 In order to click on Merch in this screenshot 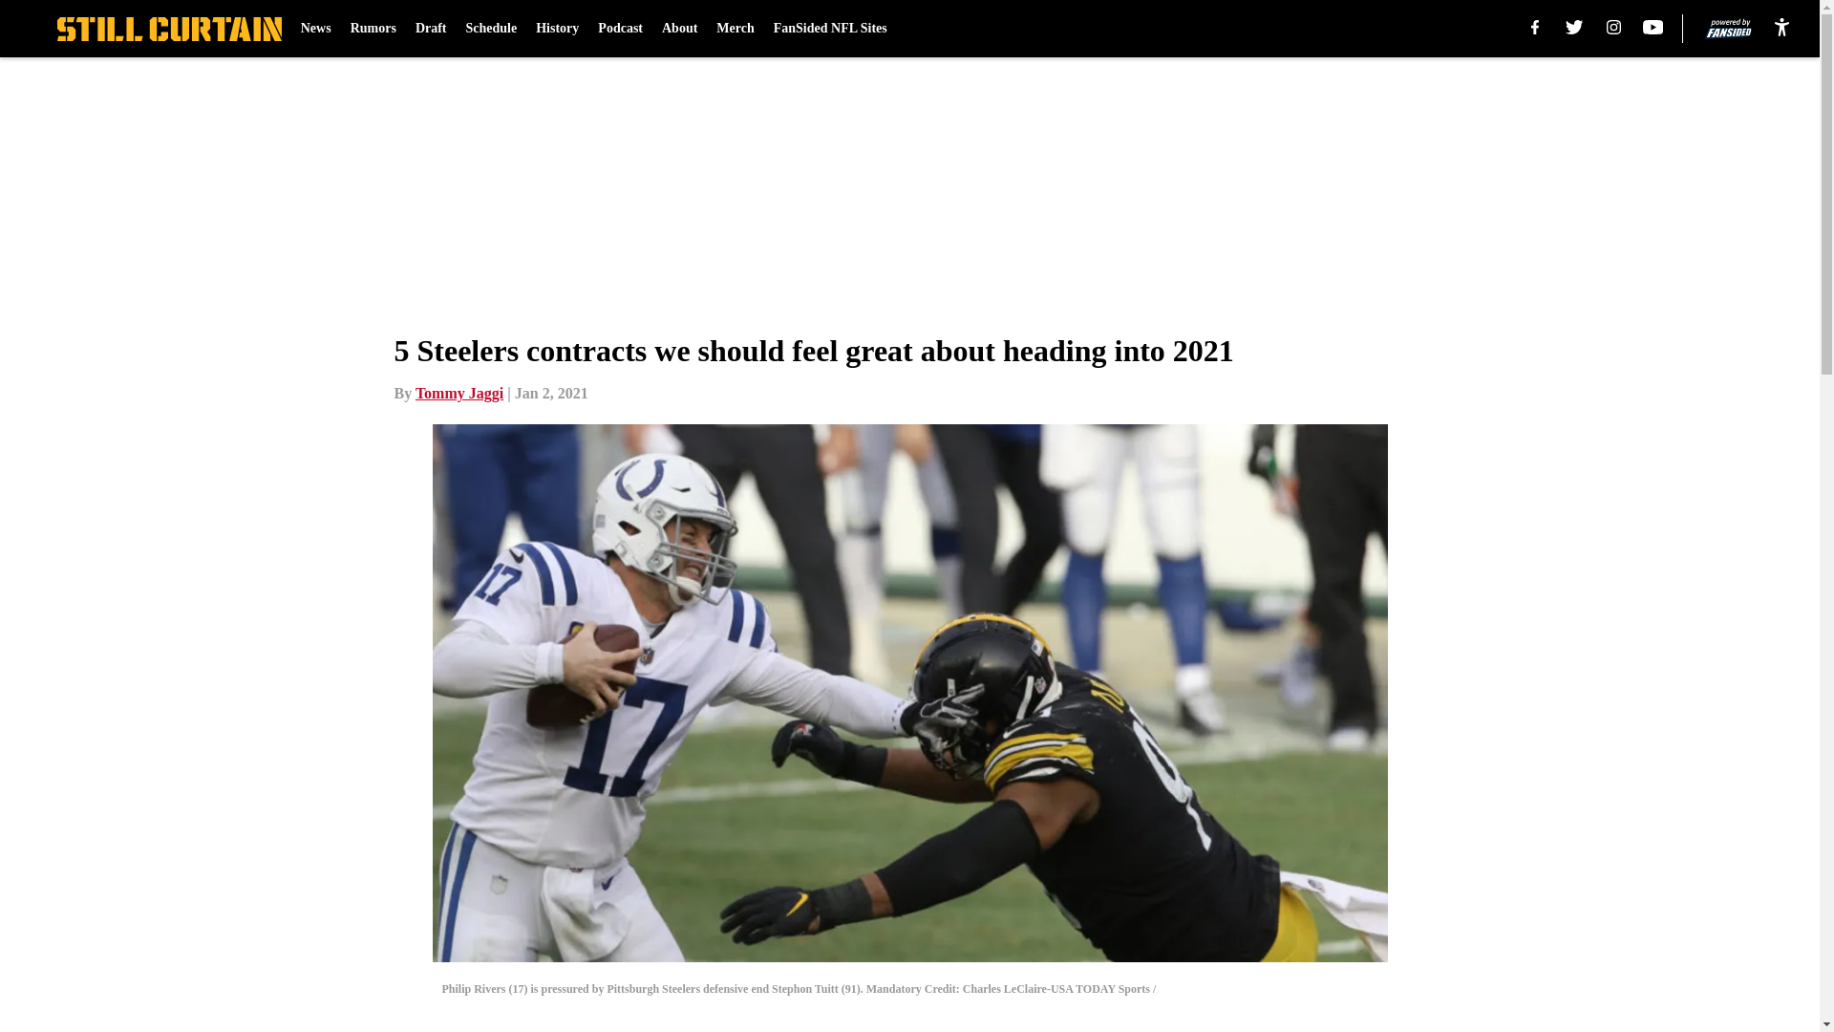, I will do `click(736, 29)`.